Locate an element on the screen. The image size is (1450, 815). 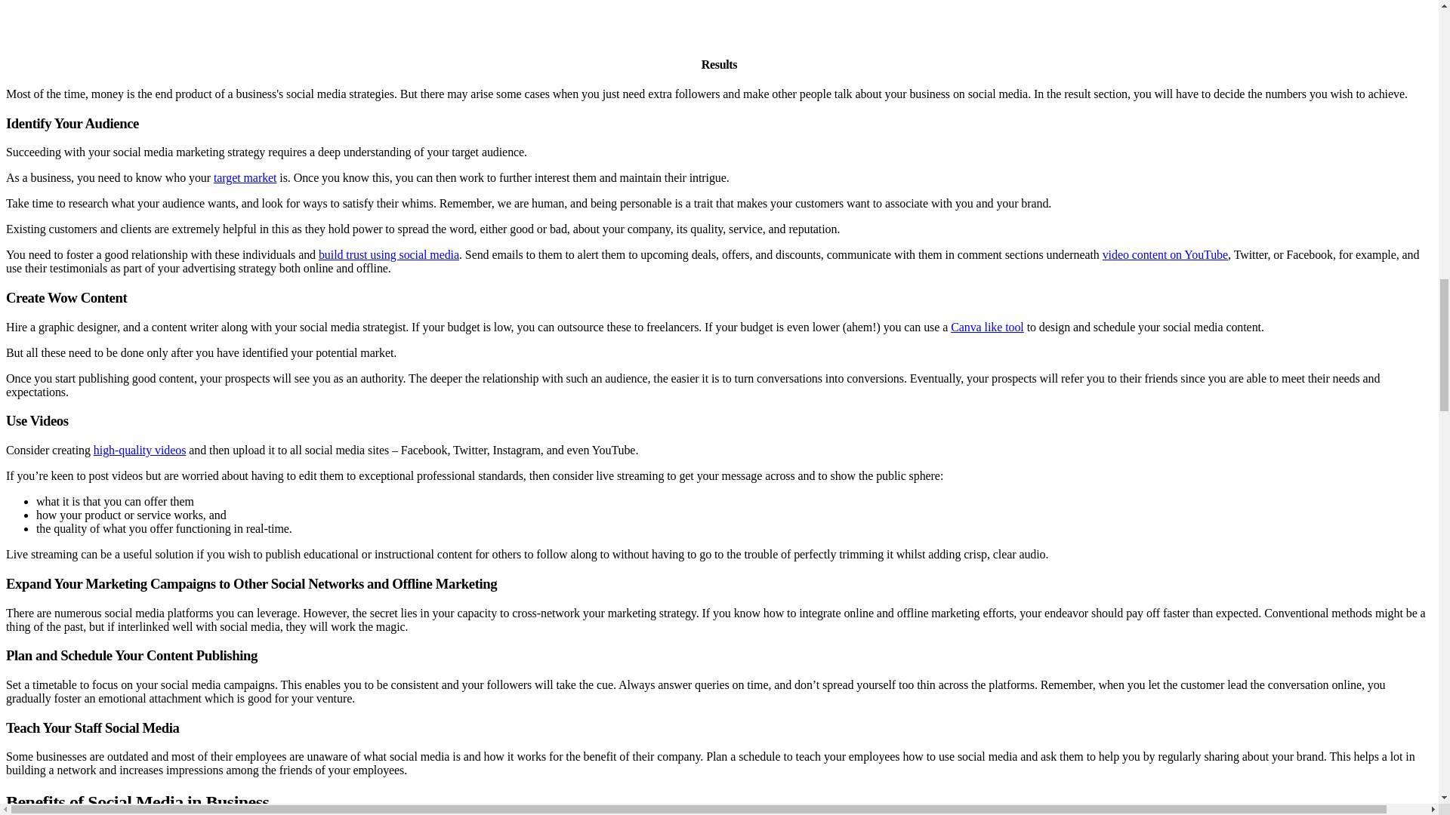
build trust using social media is located at coordinates (389, 254).